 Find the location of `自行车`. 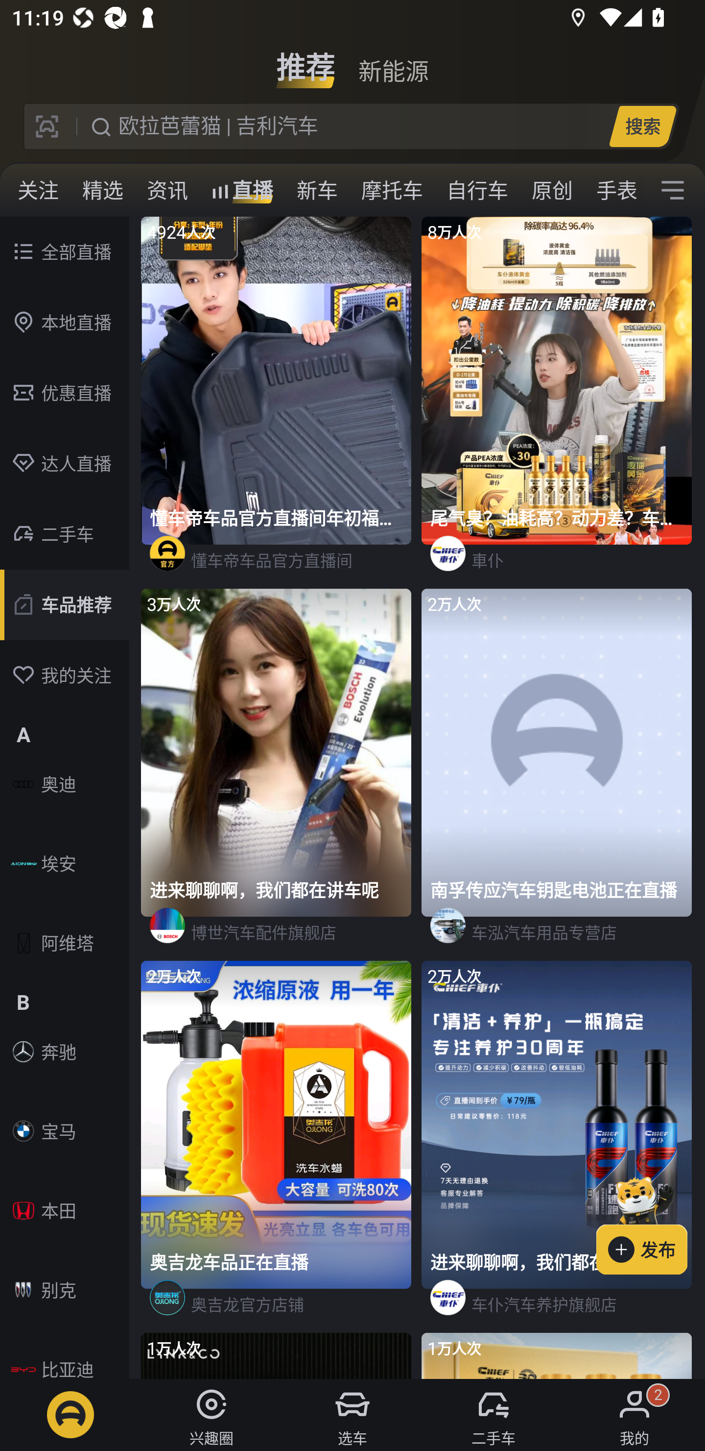

自行车 is located at coordinates (477, 190).